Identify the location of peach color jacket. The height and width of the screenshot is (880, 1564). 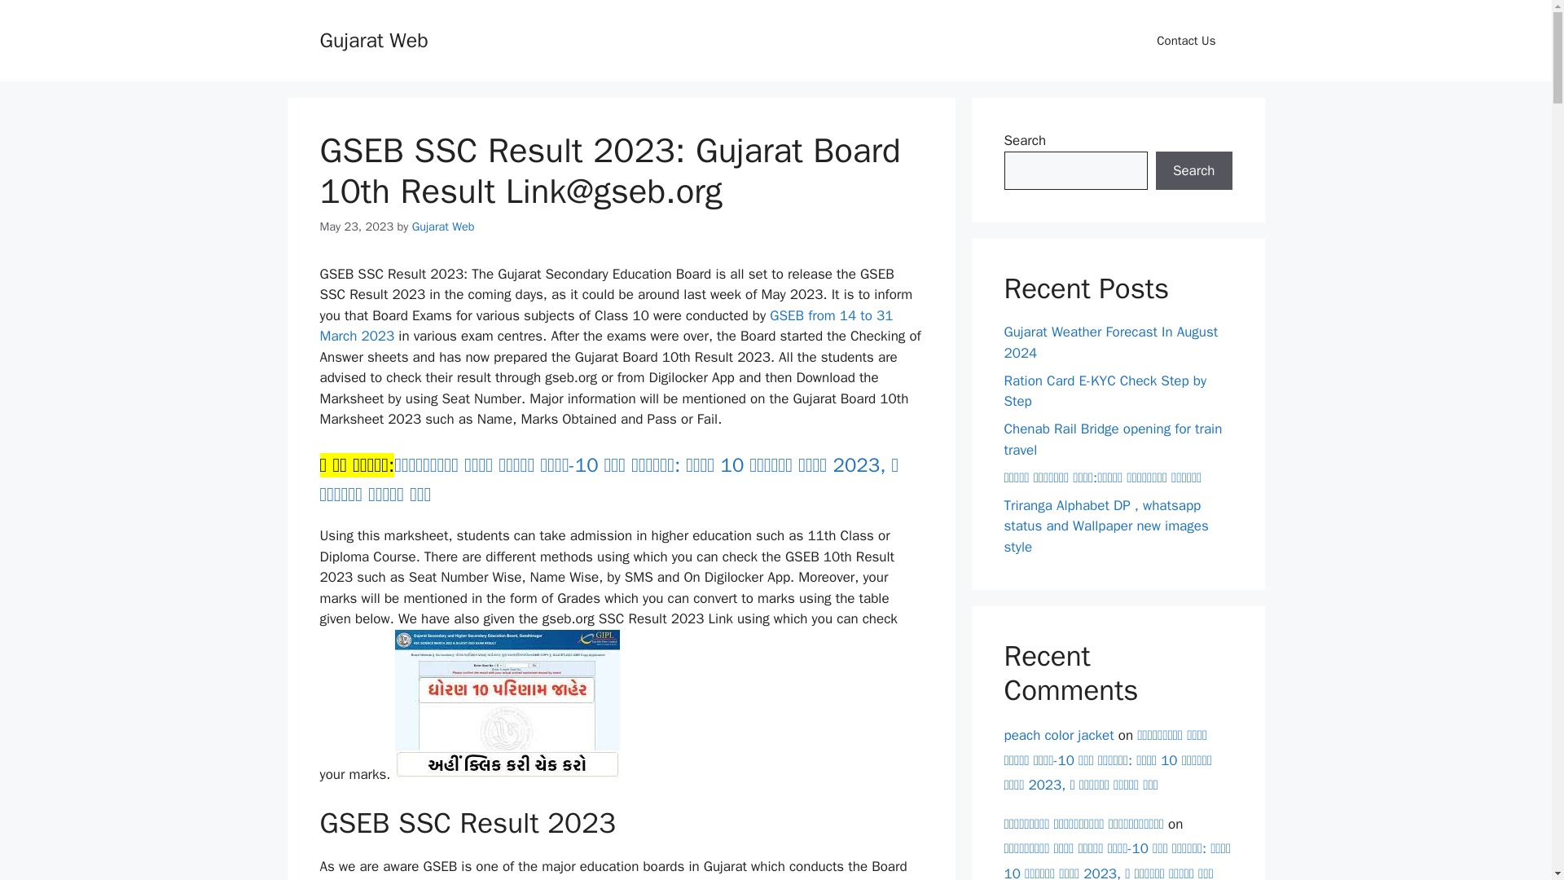
(1059, 735).